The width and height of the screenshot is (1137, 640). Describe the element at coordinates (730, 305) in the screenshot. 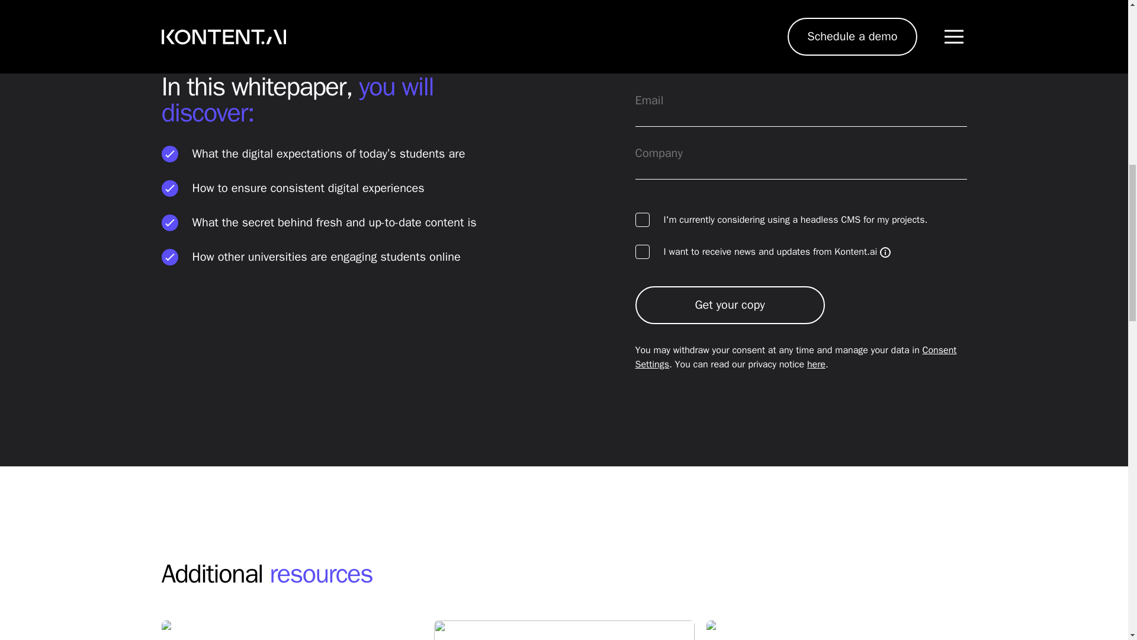

I see `Get your copy` at that location.